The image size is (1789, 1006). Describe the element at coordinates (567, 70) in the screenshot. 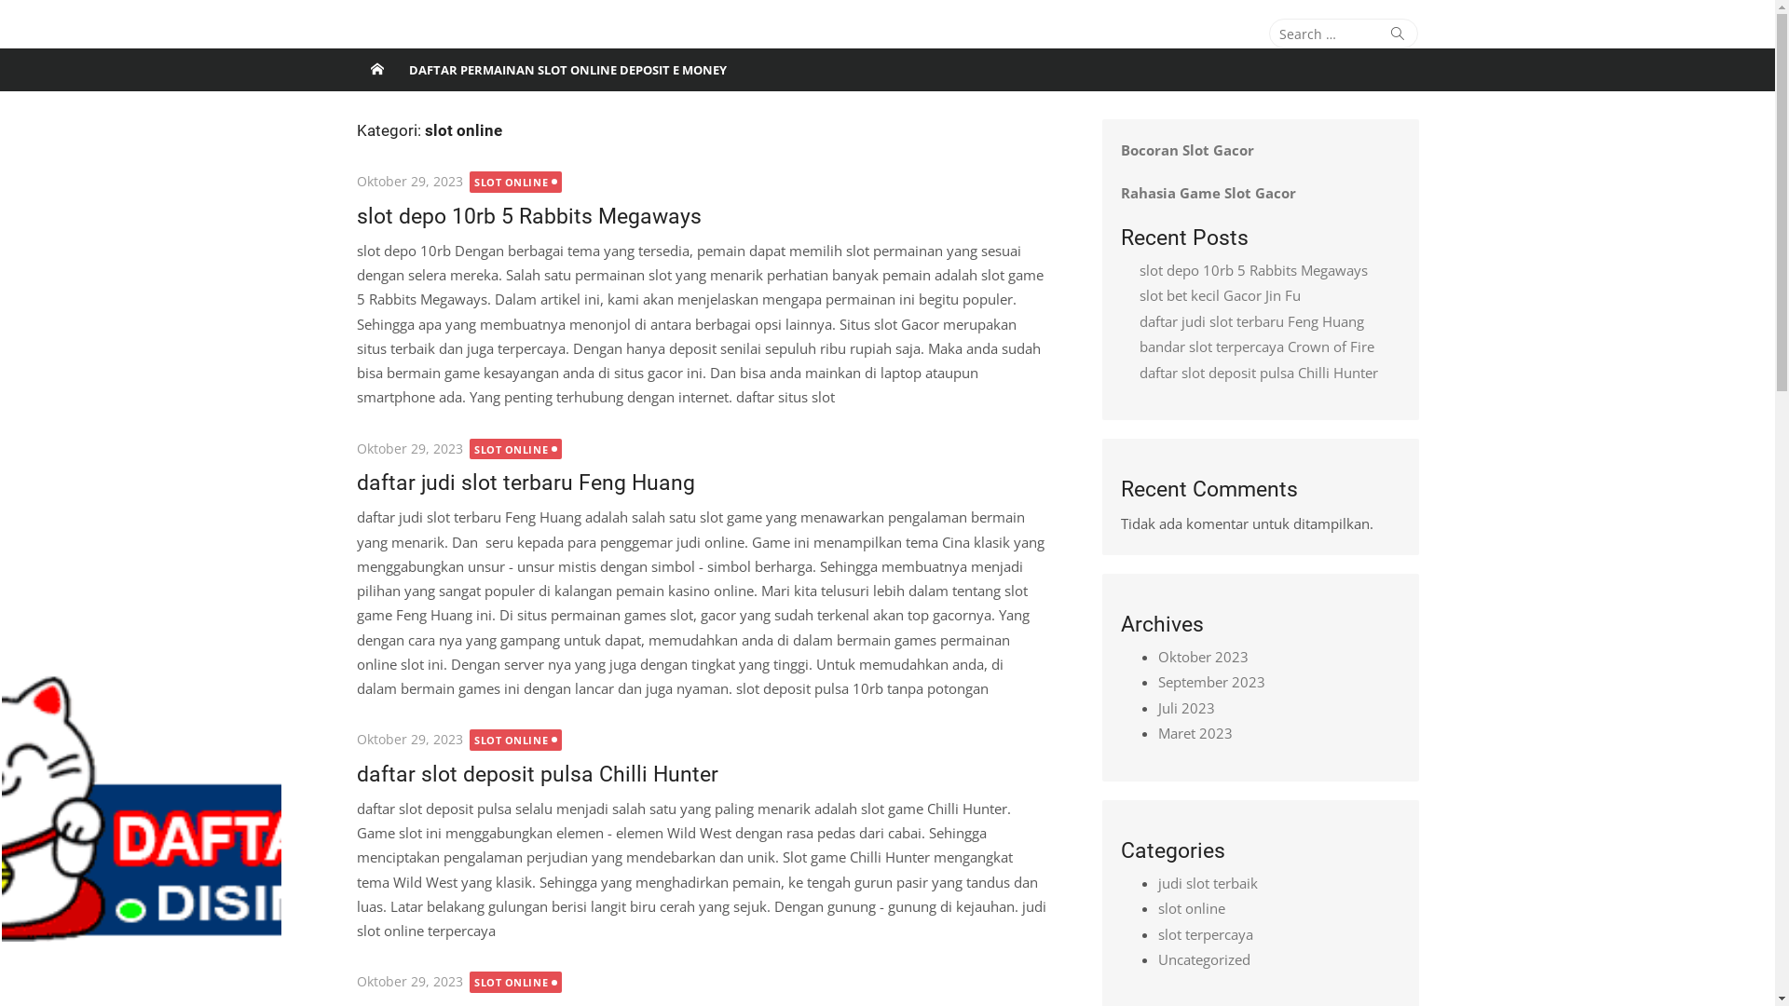

I see `DAFTAR PERMAINAN SLOT ONLINE DEPOSIT E MONEY` at that location.